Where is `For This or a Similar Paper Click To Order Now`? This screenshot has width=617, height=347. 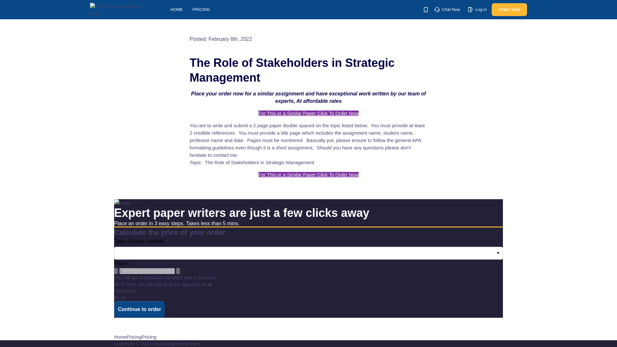
For This or a Similar Paper Click To Order Now is located at coordinates (308, 113).